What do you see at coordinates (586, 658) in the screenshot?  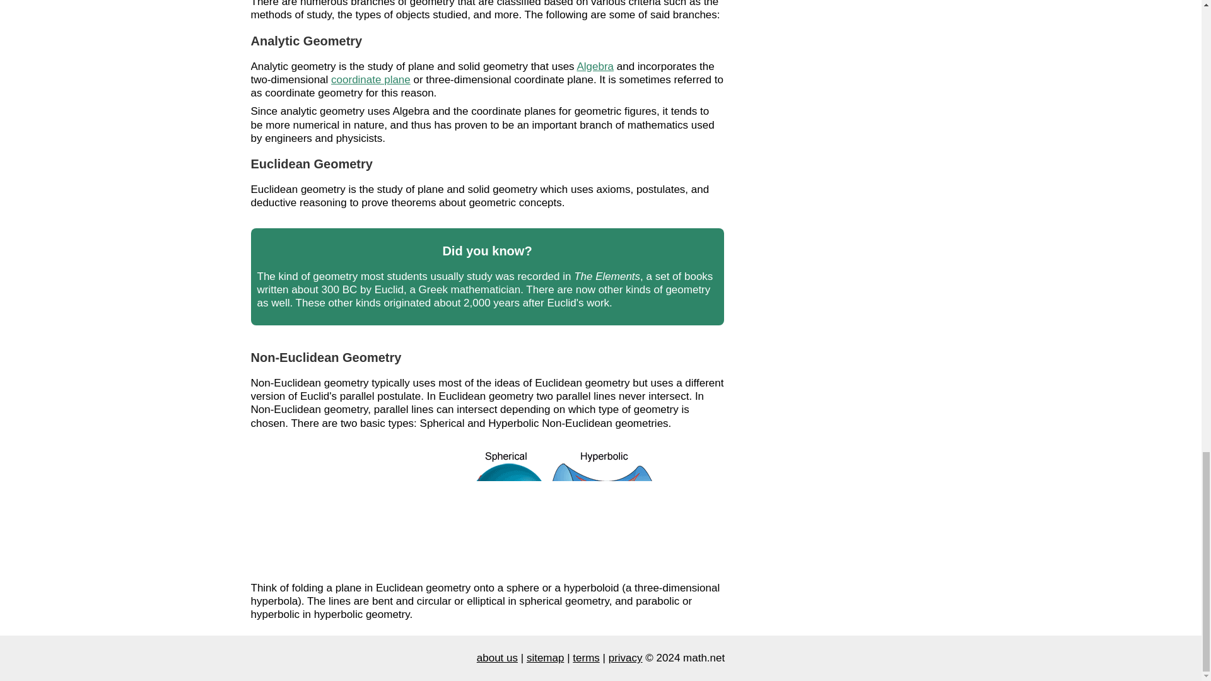 I see `terms` at bounding box center [586, 658].